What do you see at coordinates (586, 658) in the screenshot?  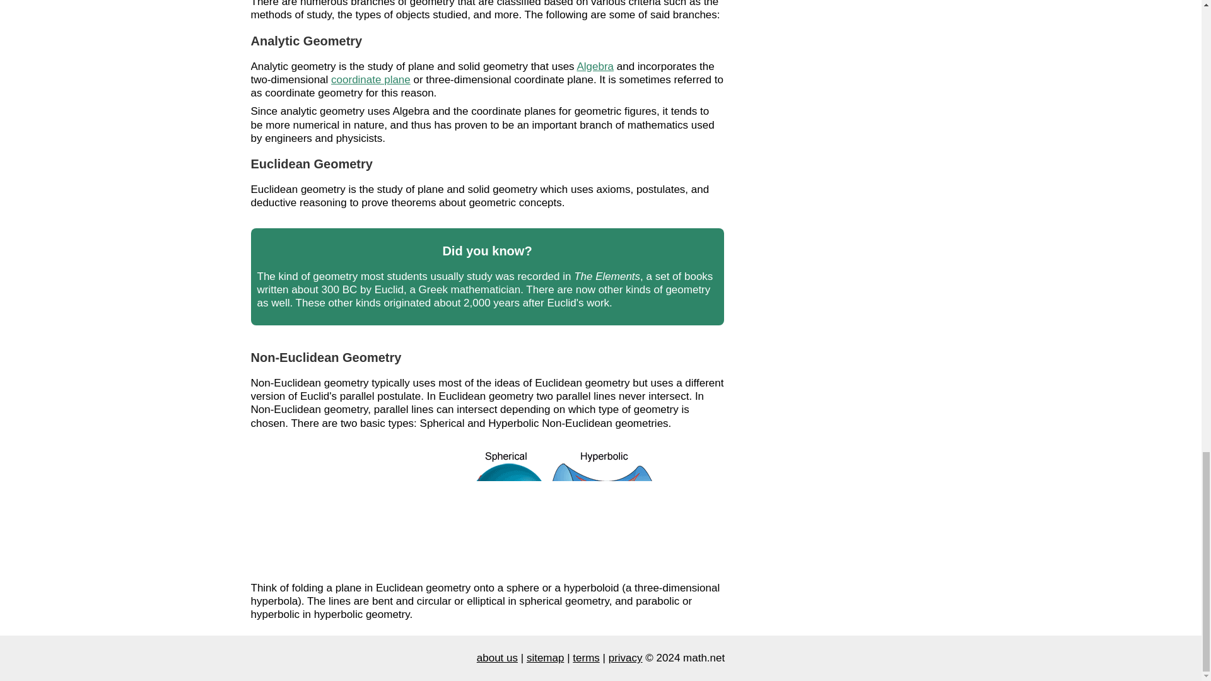 I see `terms` at bounding box center [586, 658].